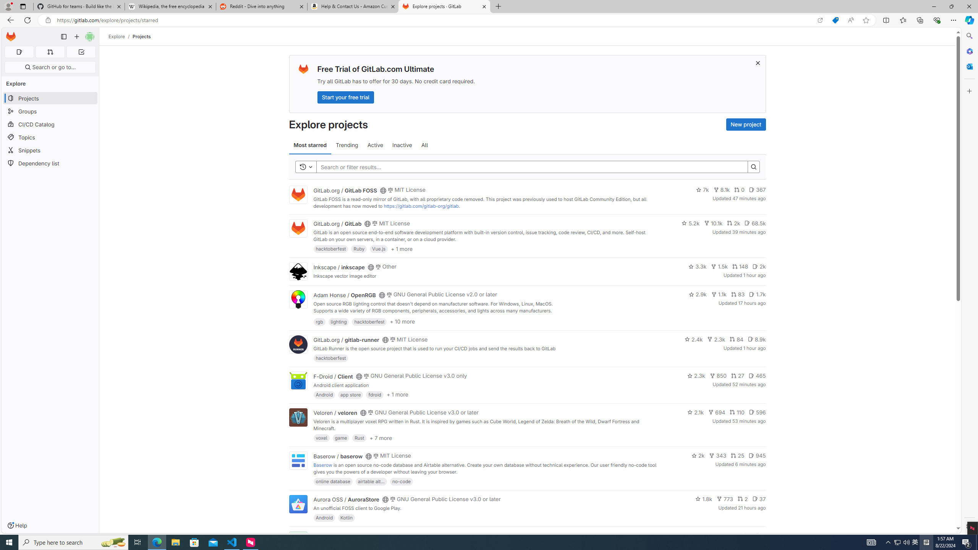  I want to click on 8.1k, so click(721, 190).